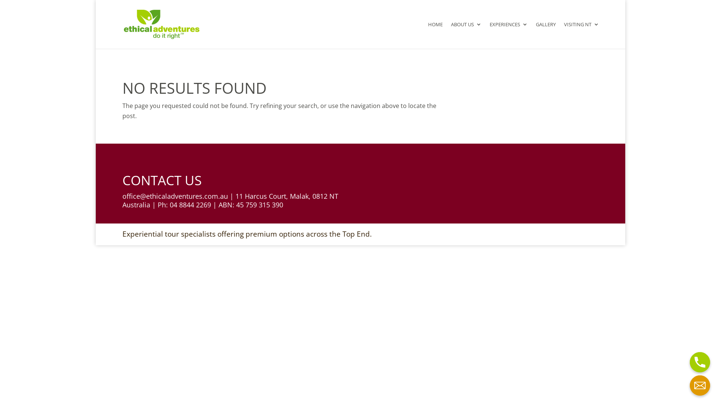  Describe the element at coordinates (436, 35) in the screenshot. I see `HOME` at that location.